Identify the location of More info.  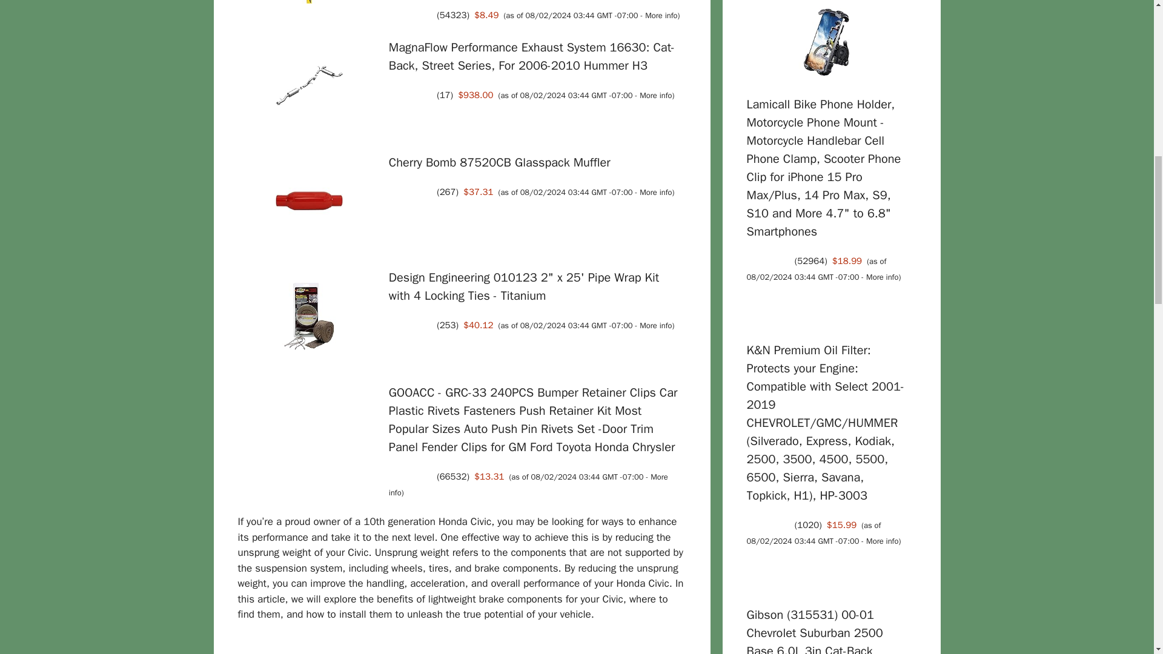
(655, 326).